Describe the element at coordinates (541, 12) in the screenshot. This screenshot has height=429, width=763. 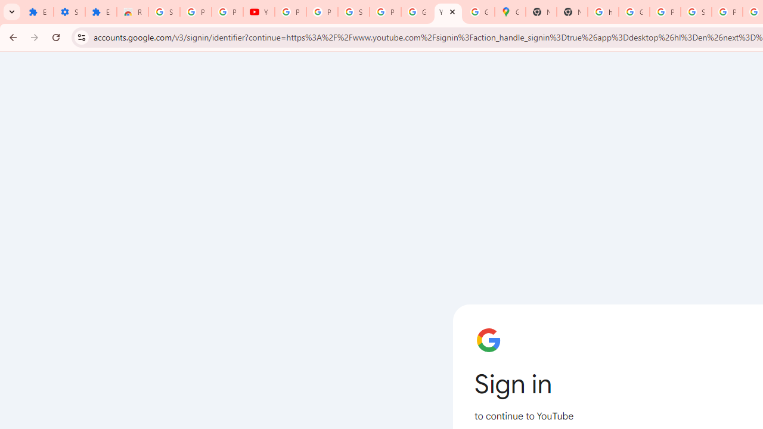
I see `New Tab` at that location.